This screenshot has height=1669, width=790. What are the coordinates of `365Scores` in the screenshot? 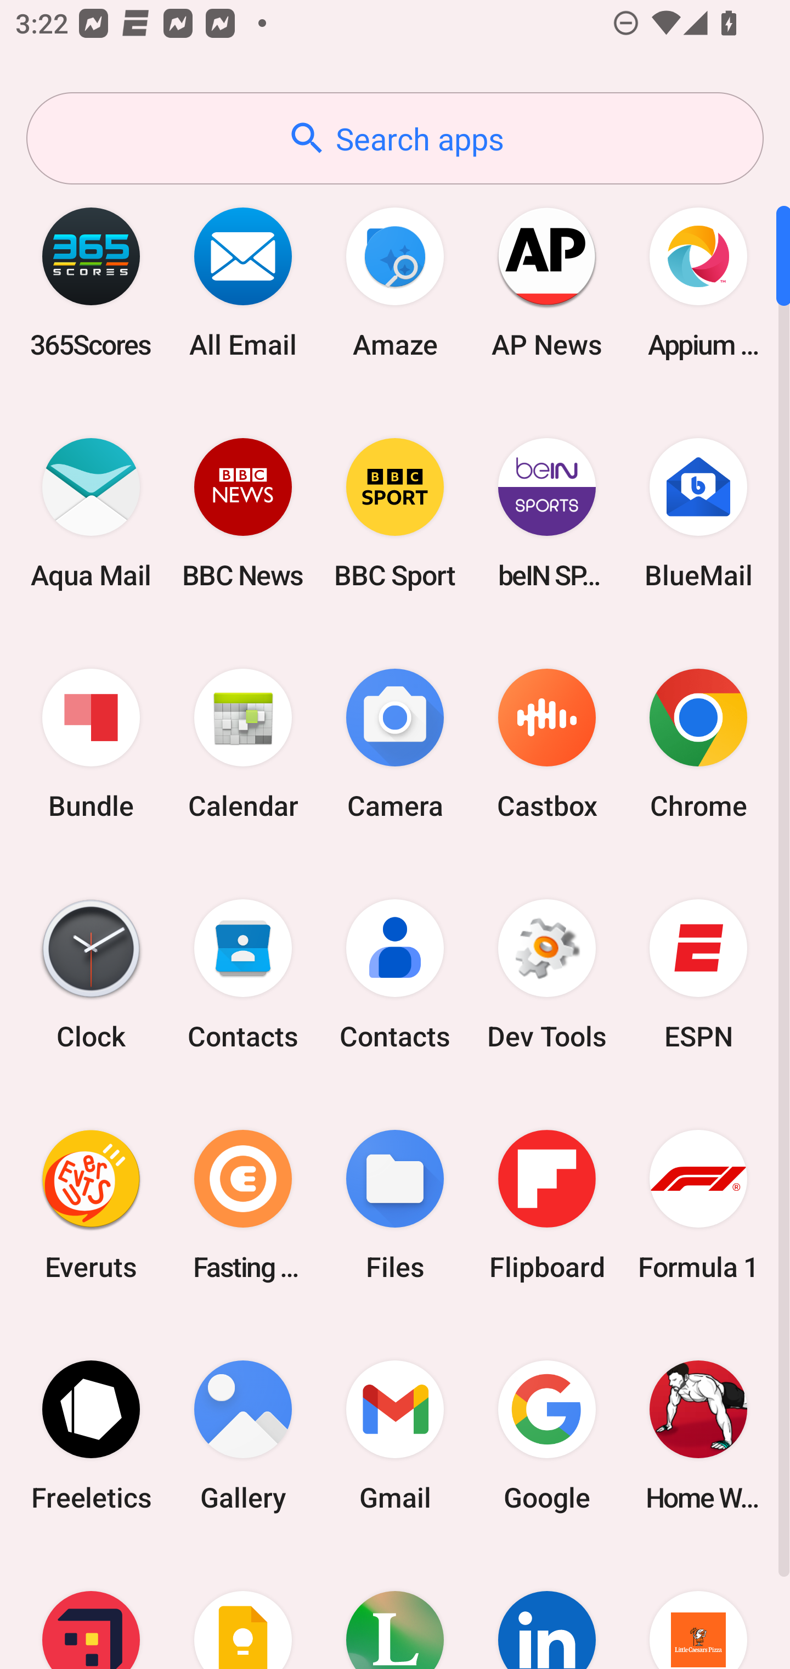 It's located at (91, 282).